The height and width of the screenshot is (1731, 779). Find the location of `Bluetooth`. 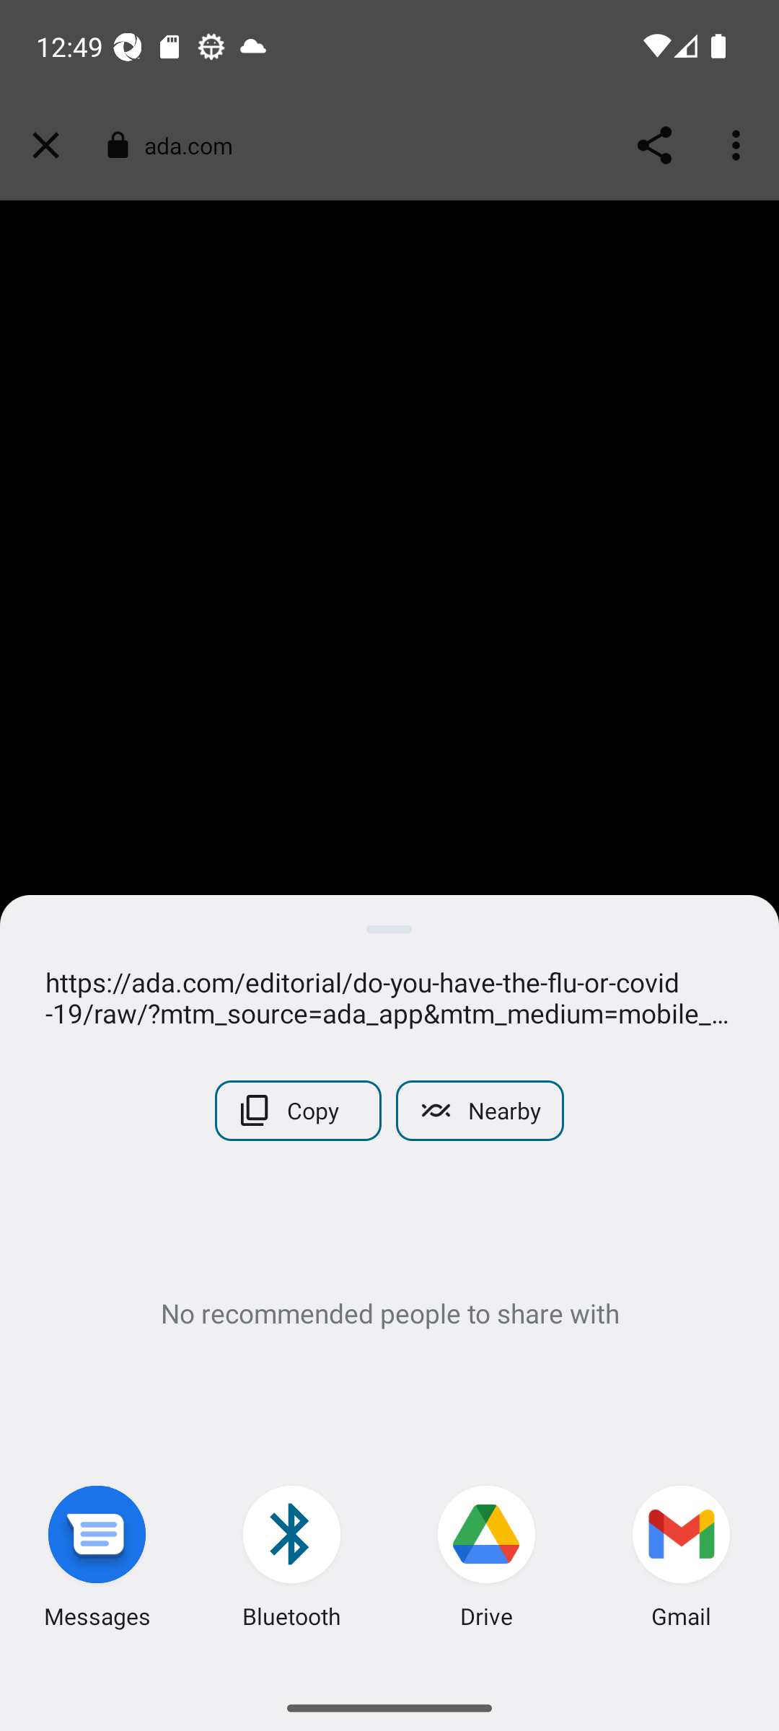

Bluetooth is located at coordinates (292, 1561).